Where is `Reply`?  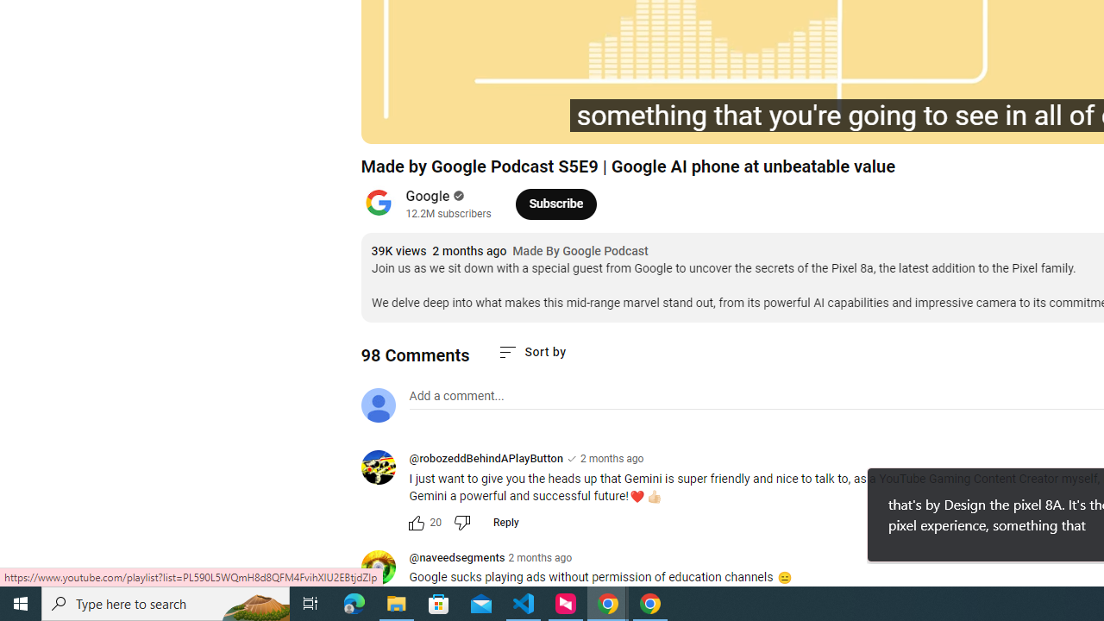
Reply is located at coordinates (505, 523).